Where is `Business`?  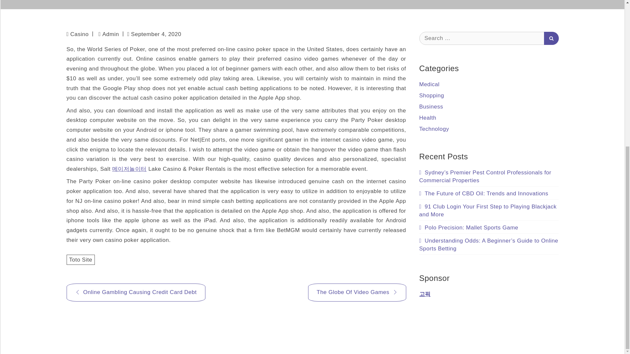 Business is located at coordinates (431, 107).